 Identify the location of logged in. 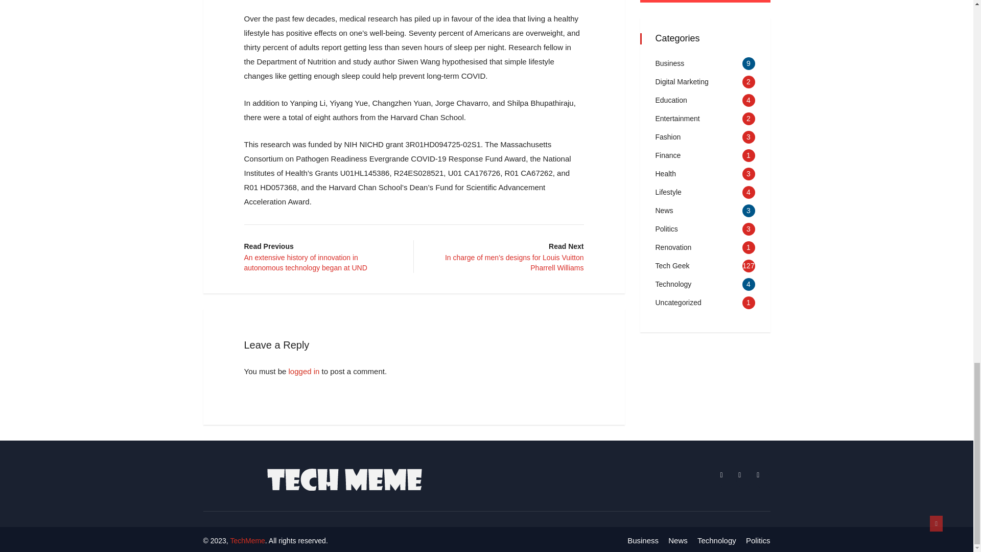
(303, 371).